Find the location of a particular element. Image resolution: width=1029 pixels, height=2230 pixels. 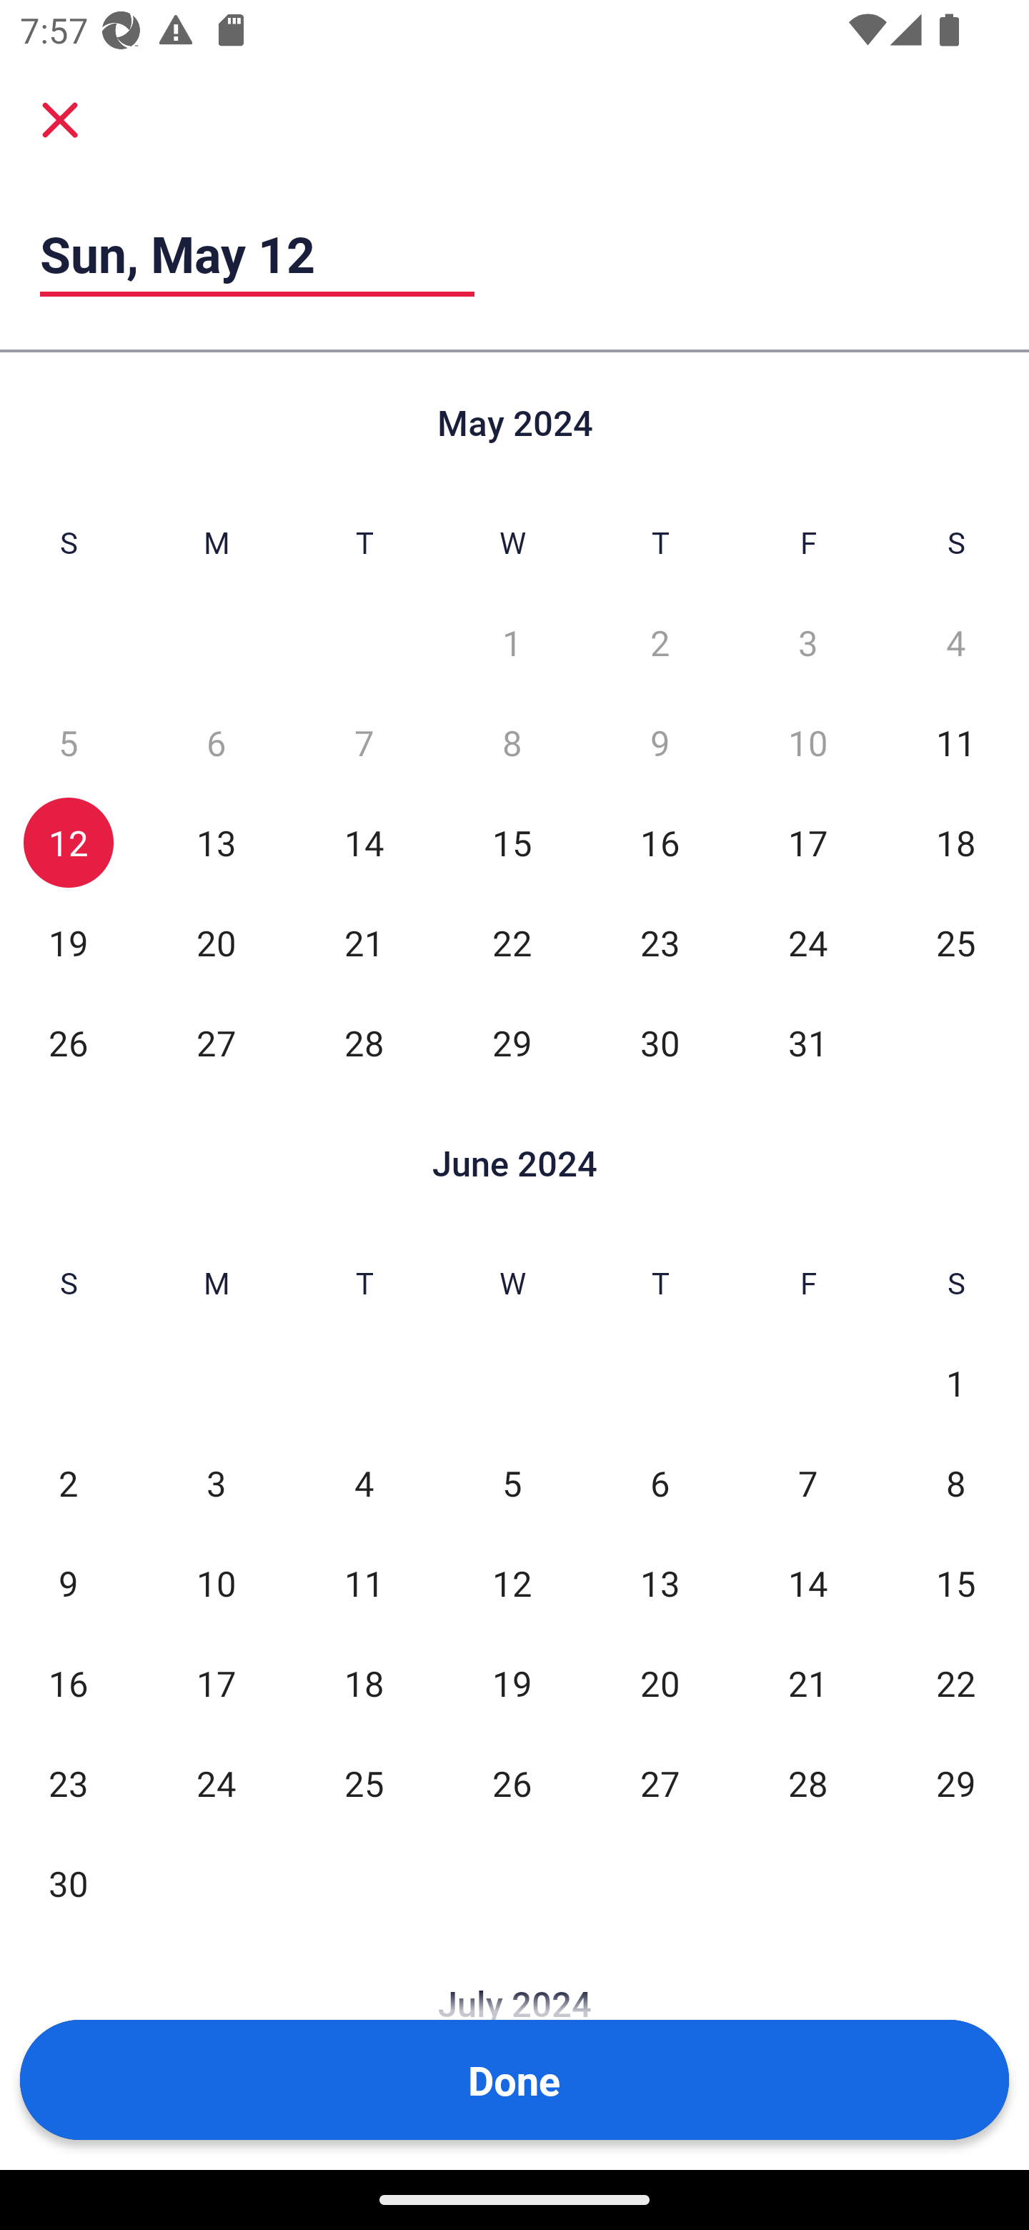

19 Wed, Jun 19, Not Selected is located at coordinates (512, 1683).